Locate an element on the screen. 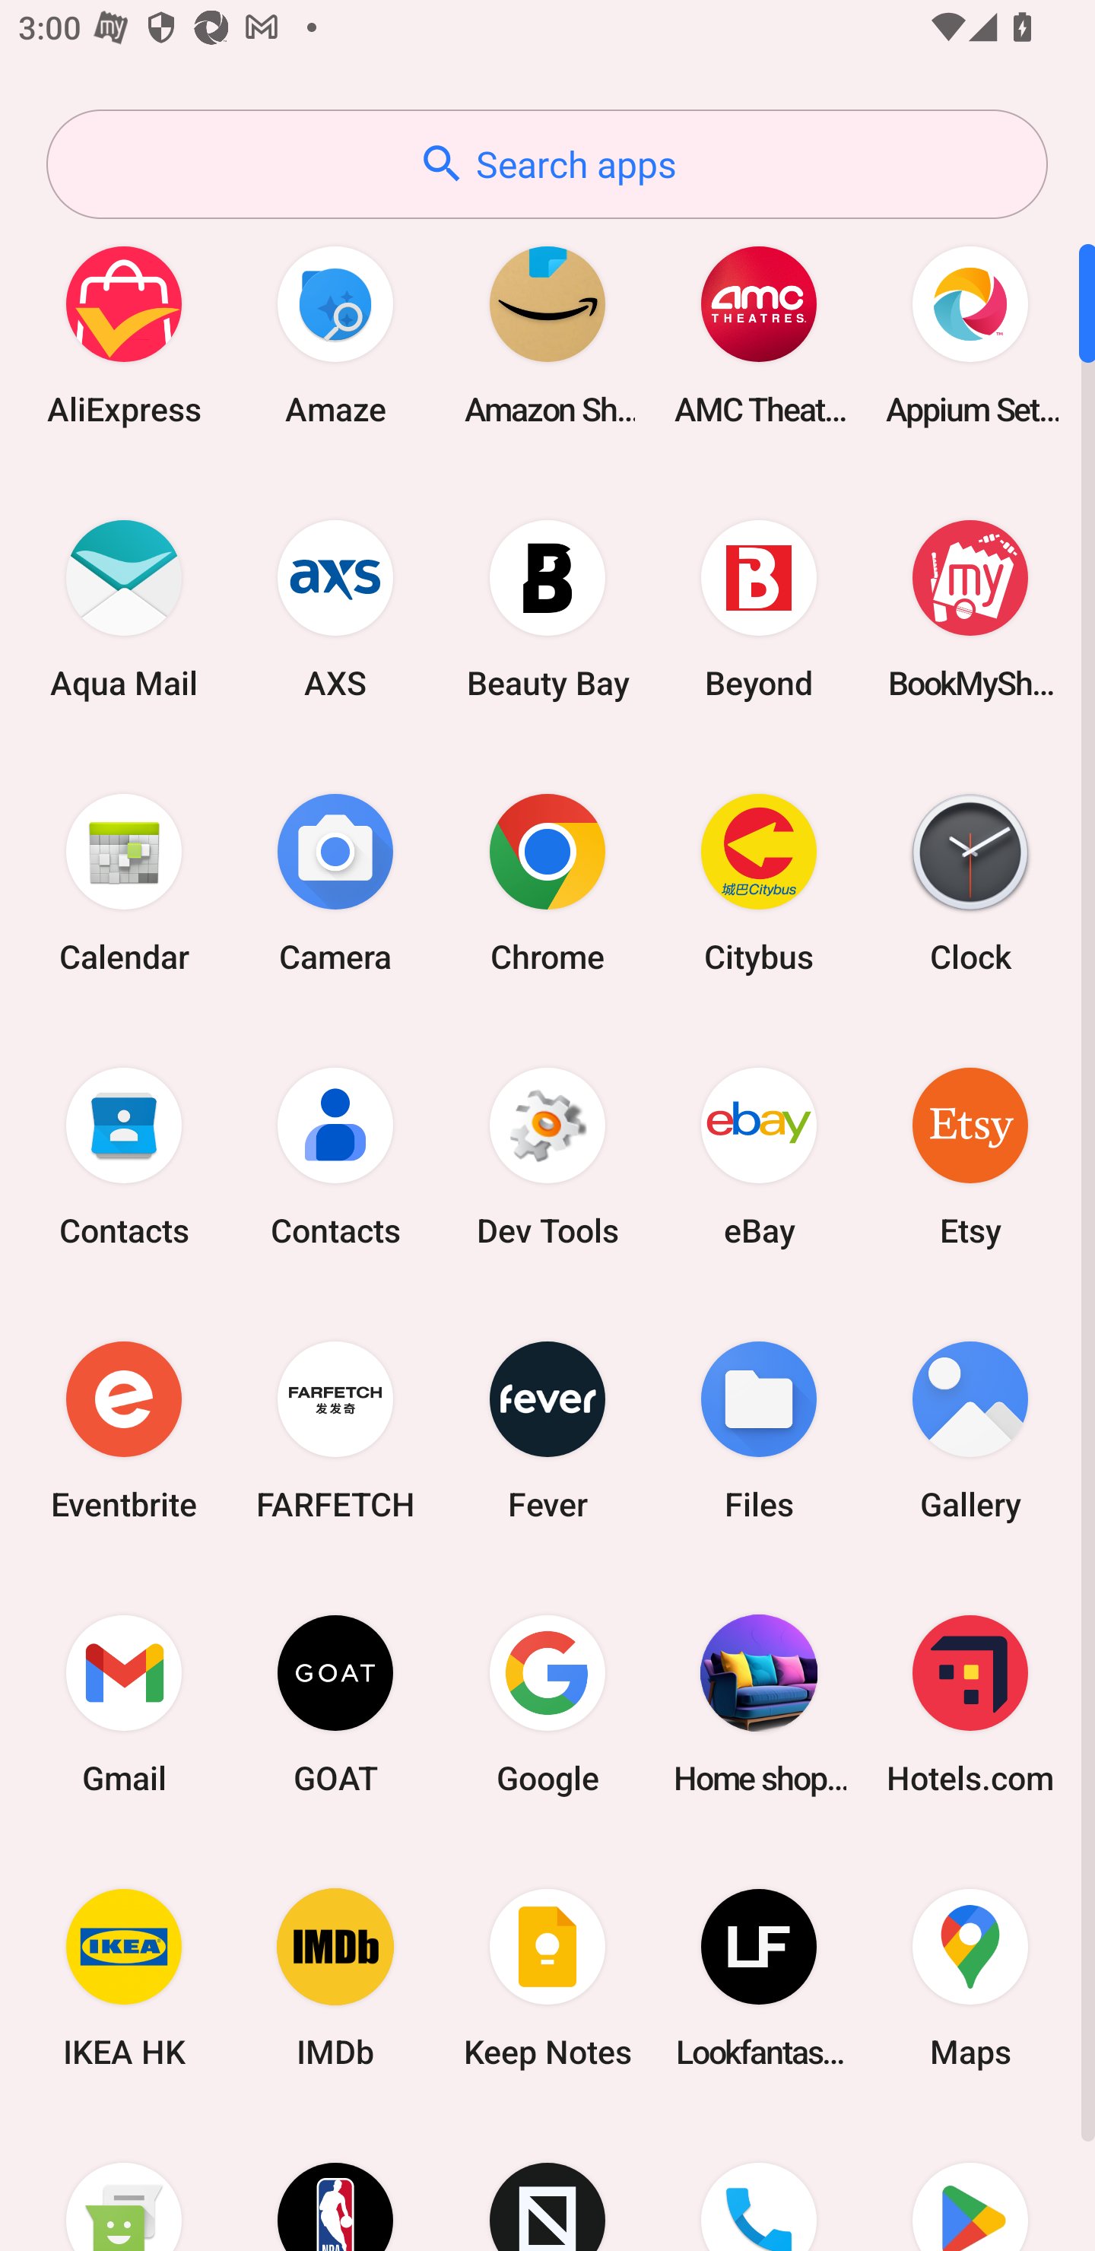  Appium Settings is located at coordinates (970, 335).